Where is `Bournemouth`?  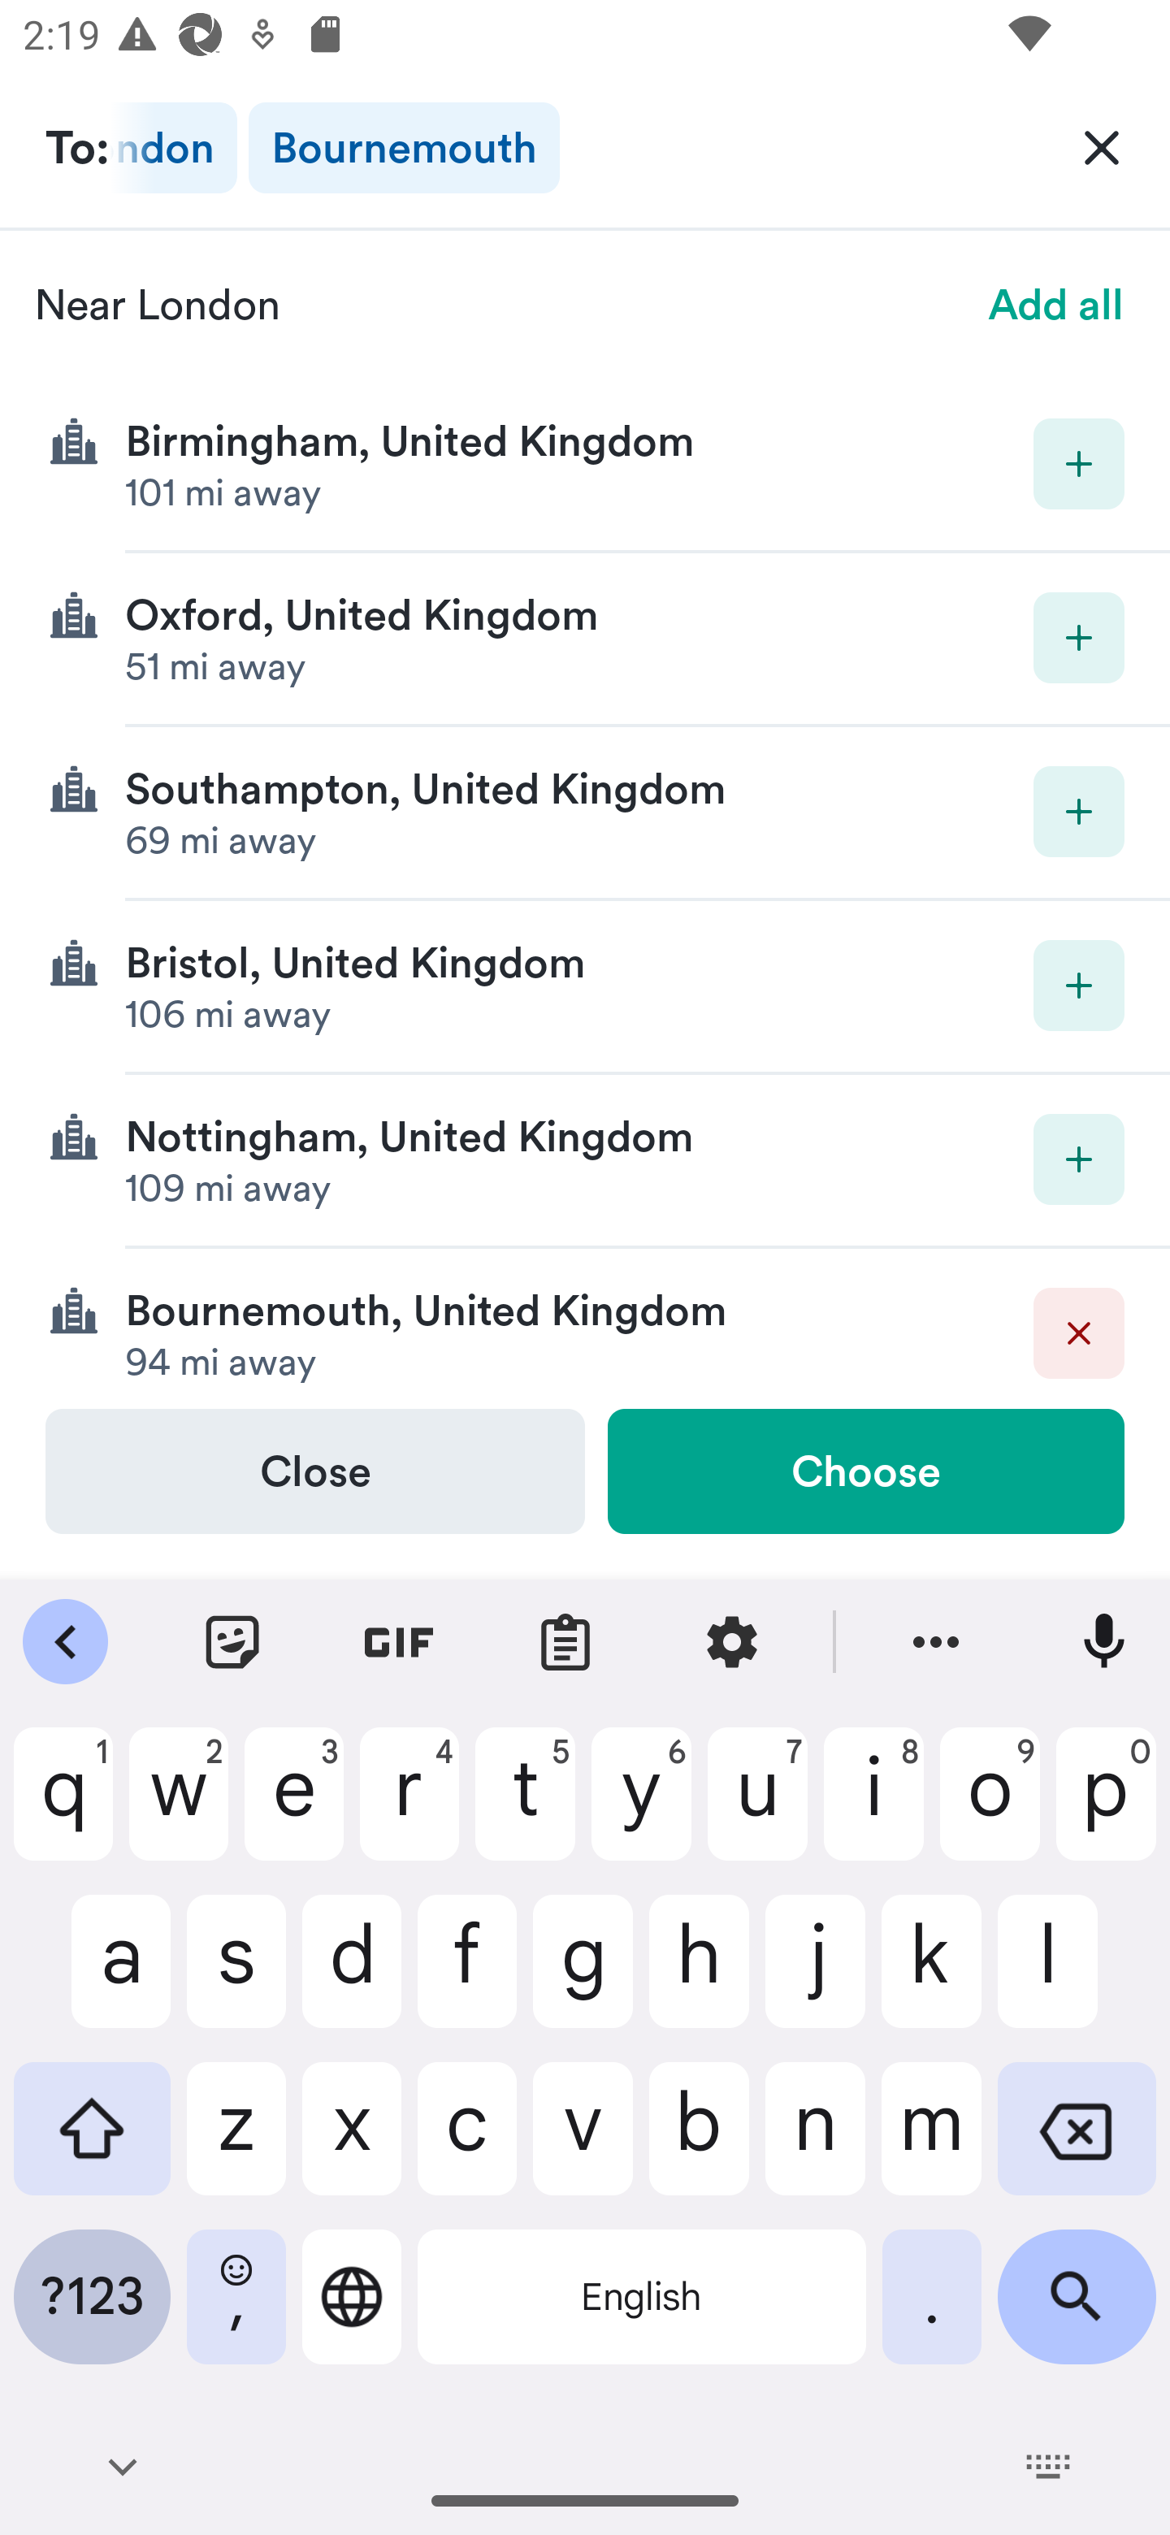
Bournemouth is located at coordinates (403, 148).